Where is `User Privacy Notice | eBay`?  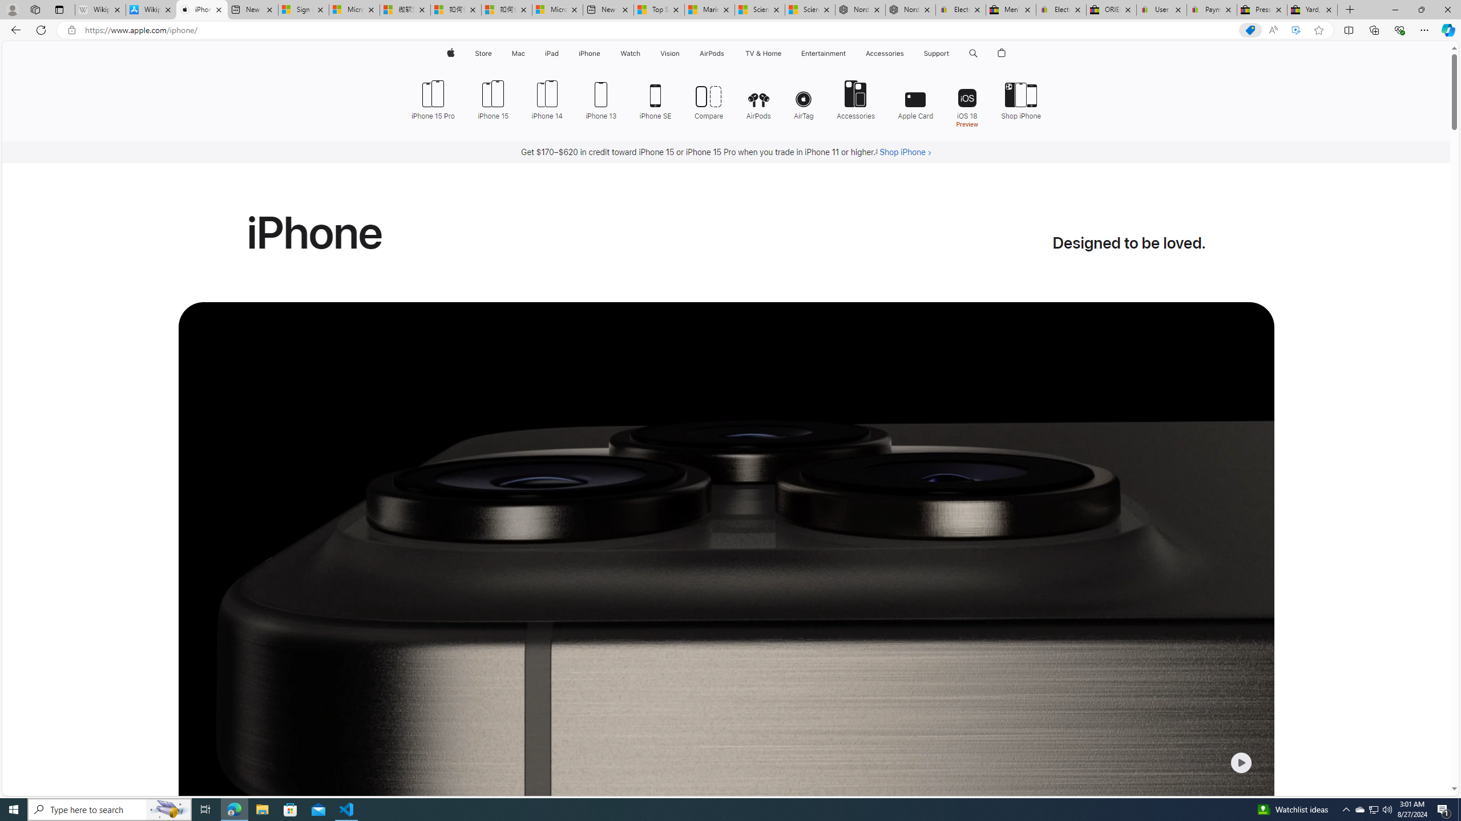 User Privacy Notice | eBay is located at coordinates (1162, 10).